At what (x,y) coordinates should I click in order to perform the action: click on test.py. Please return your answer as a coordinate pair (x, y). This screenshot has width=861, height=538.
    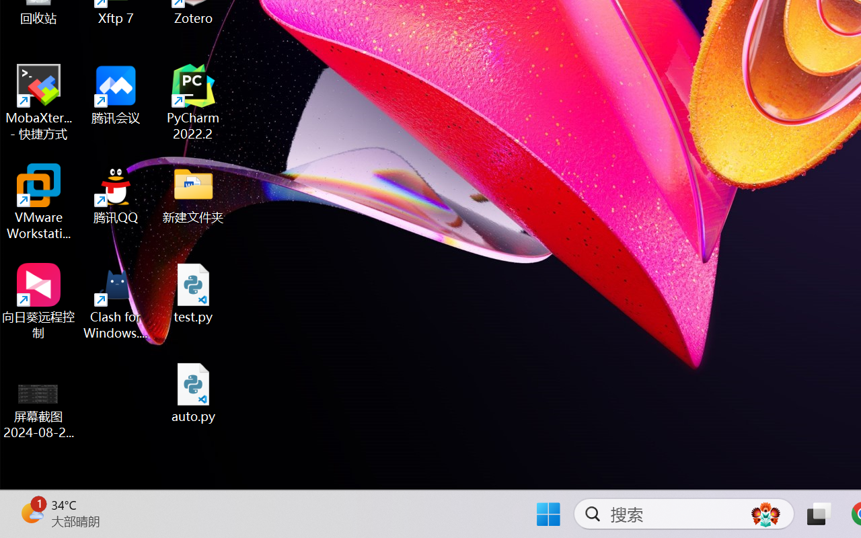
    Looking at the image, I should click on (194, 293).